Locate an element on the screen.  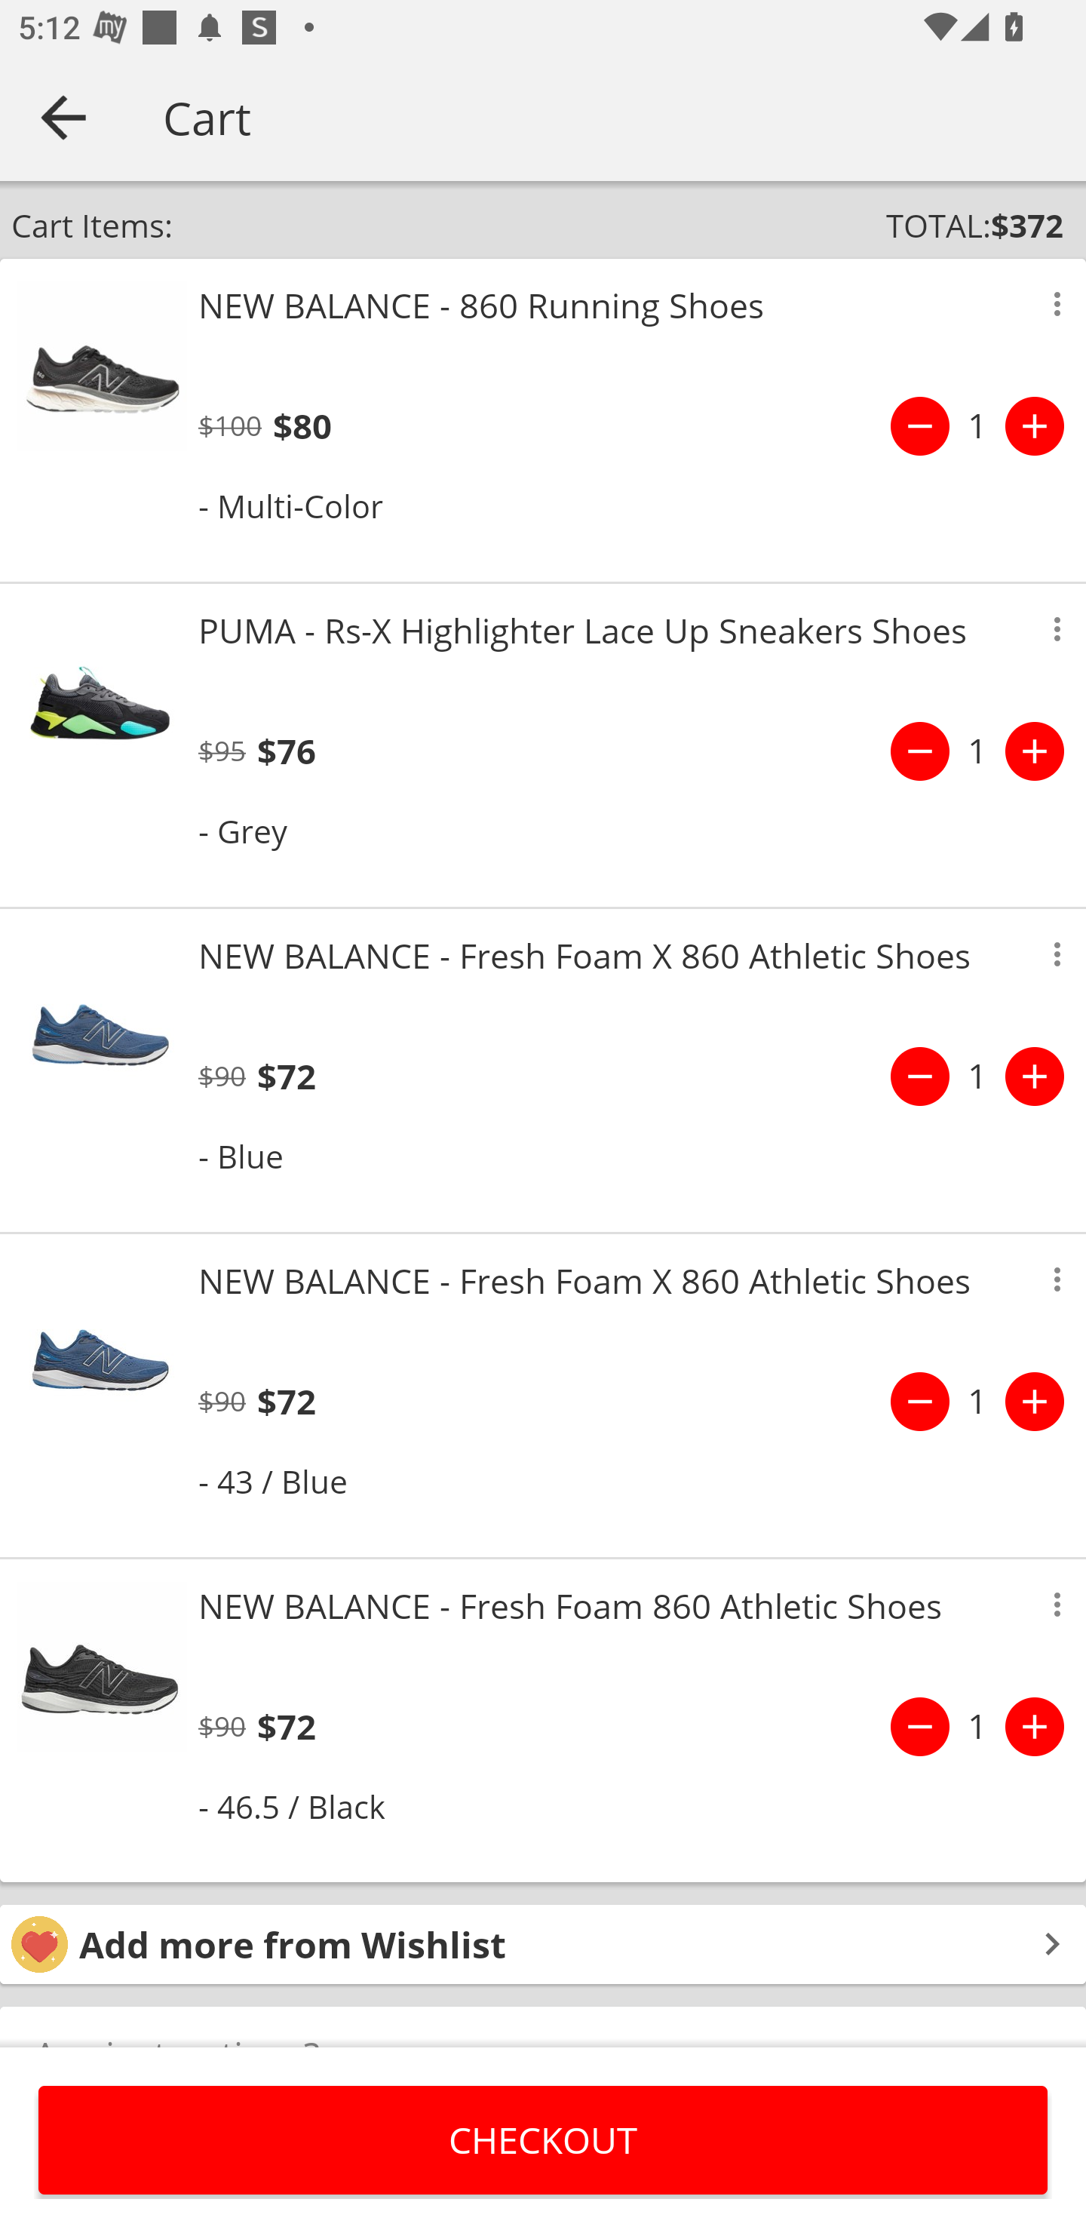
Add more from Wishlist is located at coordinates (543, 1945).